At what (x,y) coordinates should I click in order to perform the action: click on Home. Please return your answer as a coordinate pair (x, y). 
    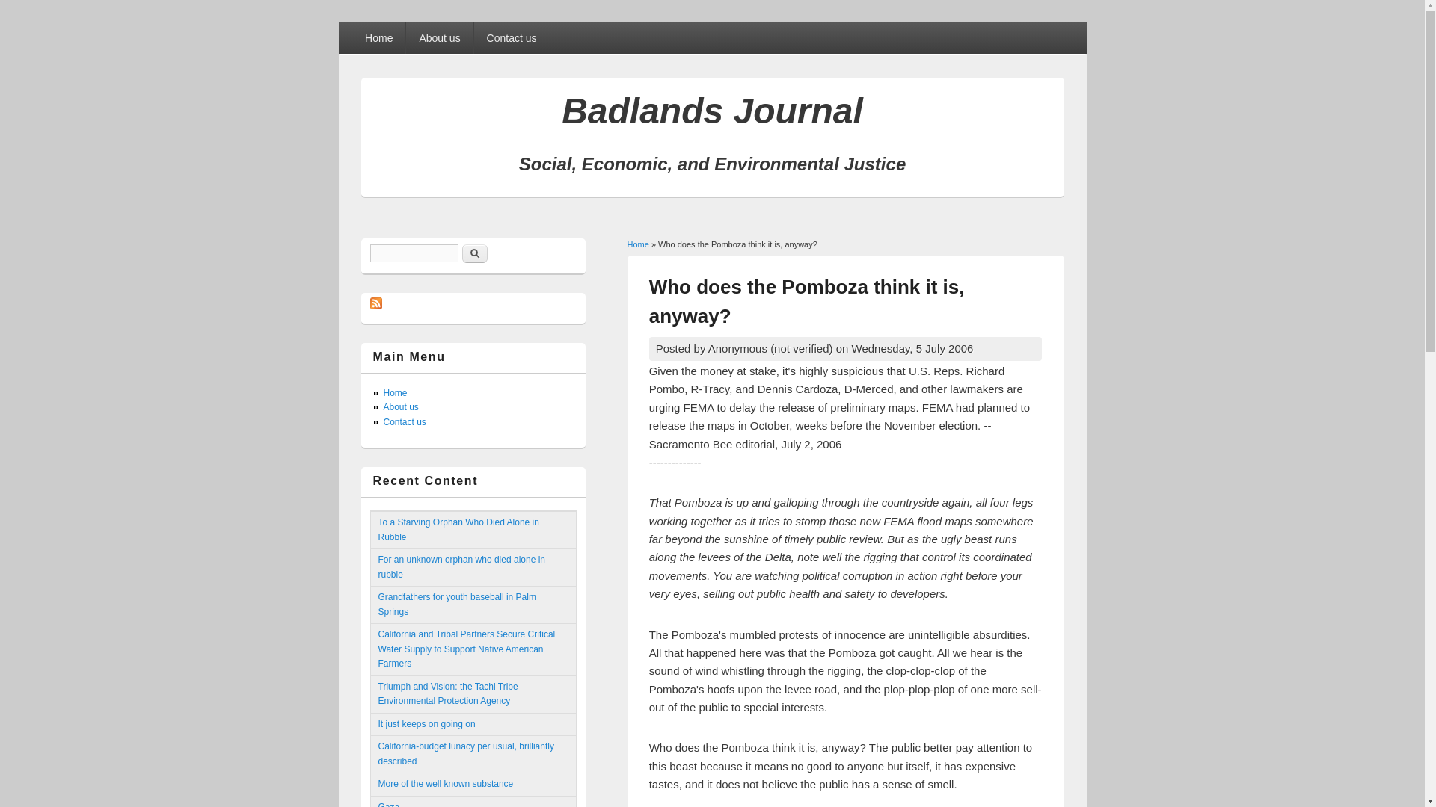
    Looking at the image, I should click on (378, 38).